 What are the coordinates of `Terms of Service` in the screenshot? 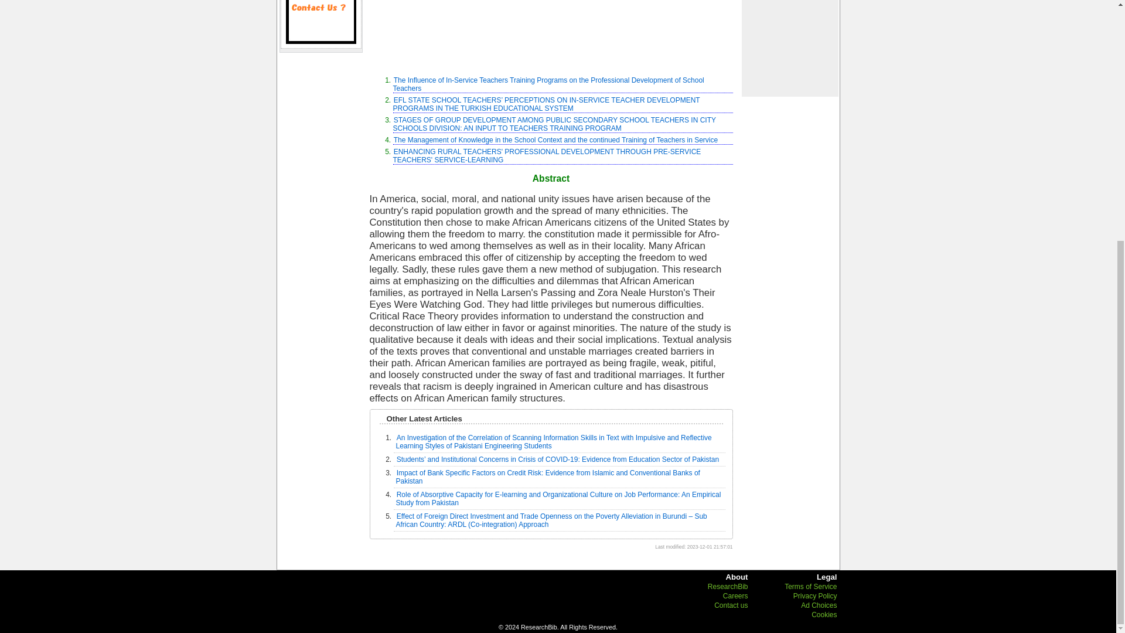 It's located at (810, 586).